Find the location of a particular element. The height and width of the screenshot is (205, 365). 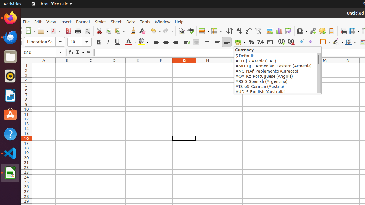

Font Size is located at coordinates (79, 42).